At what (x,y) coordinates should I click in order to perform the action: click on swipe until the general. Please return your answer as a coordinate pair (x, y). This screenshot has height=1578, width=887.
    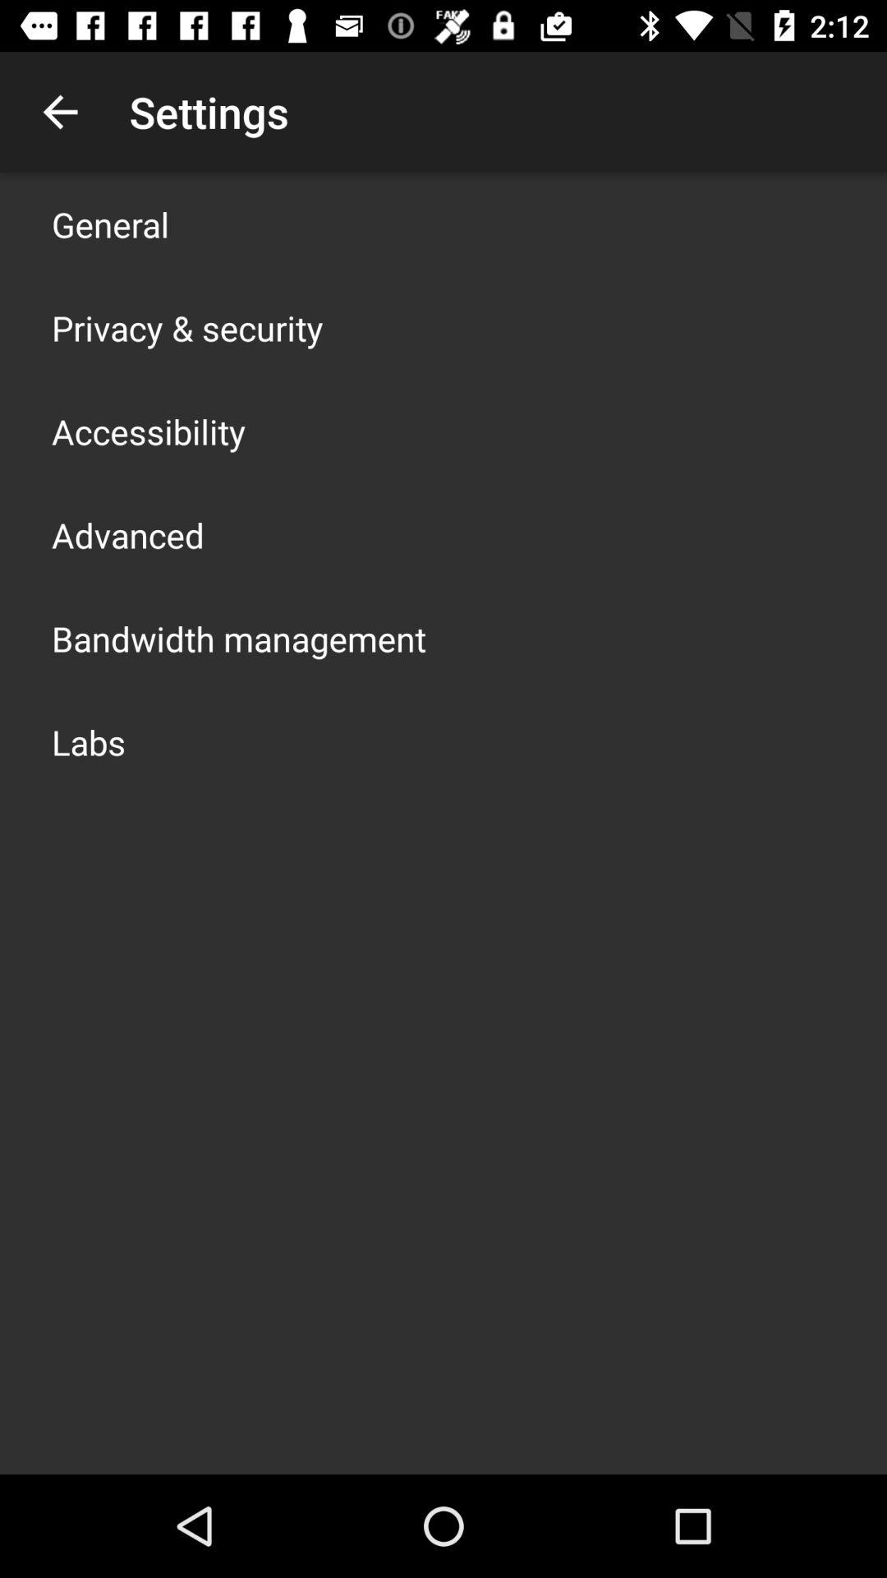
    Looking at the image, I should click on (110, 224).